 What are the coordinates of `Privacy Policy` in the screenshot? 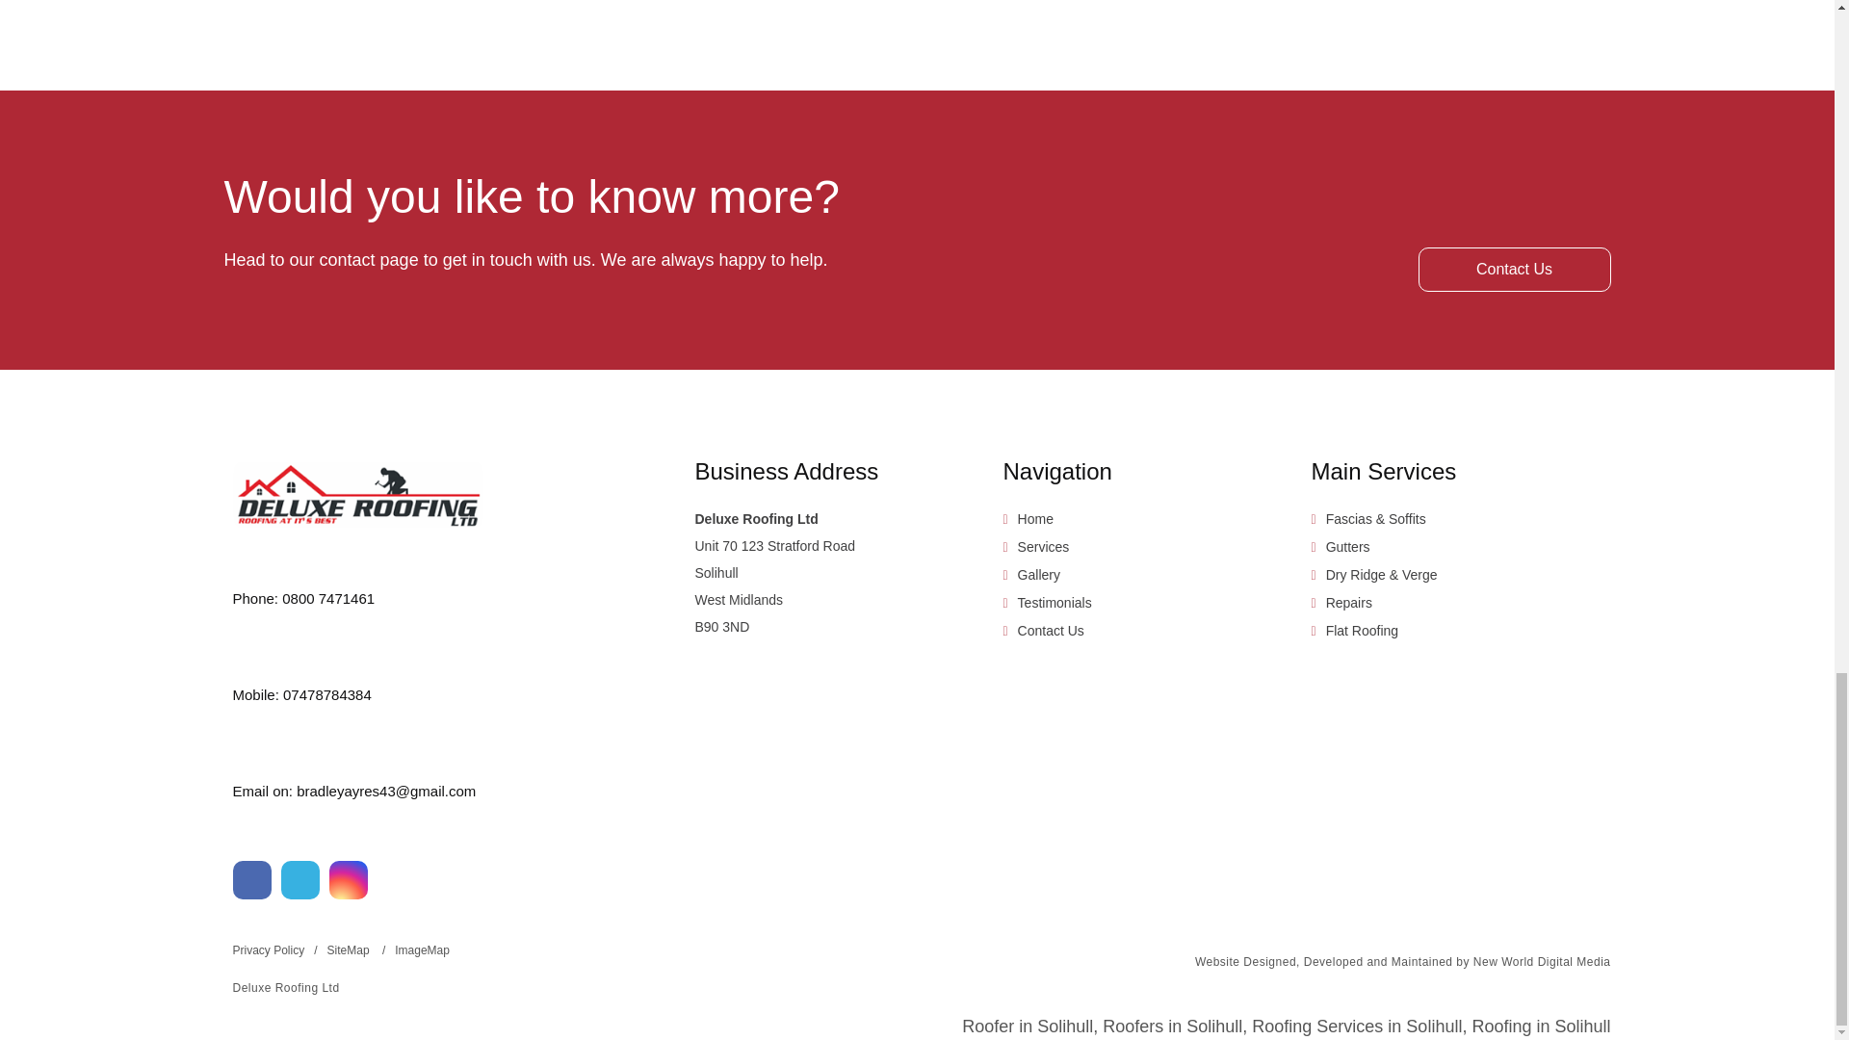 It's located at (275, 949).